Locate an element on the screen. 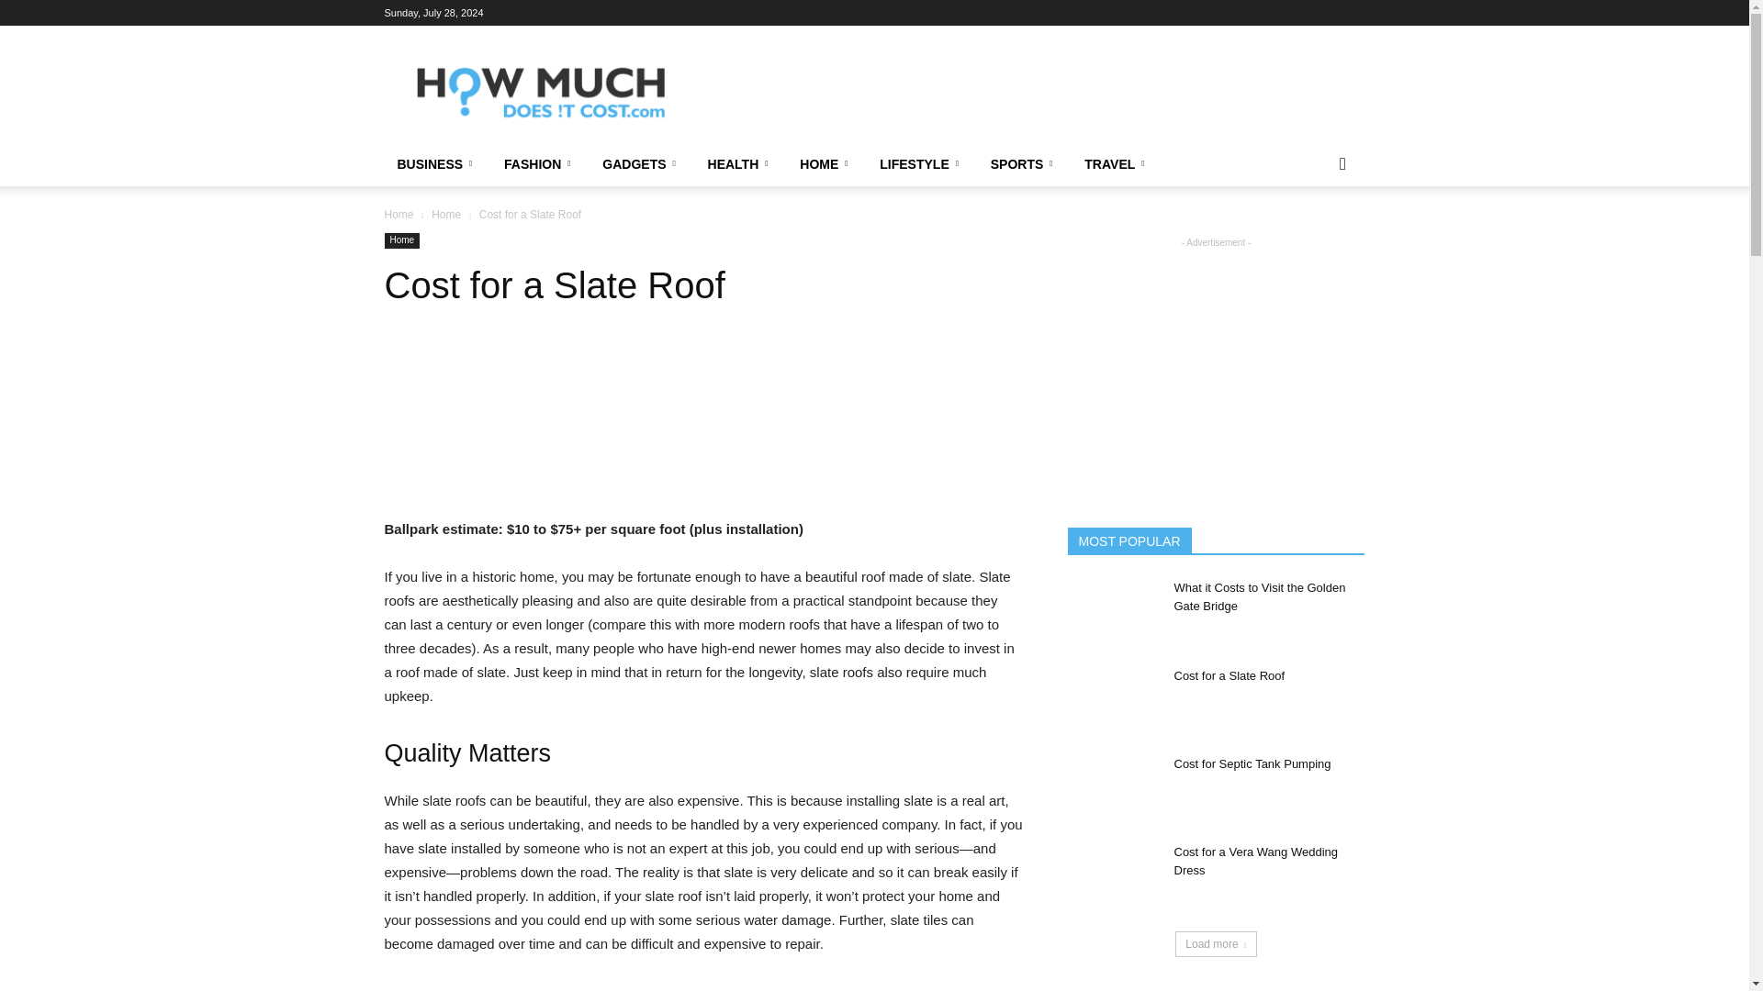 This screenshot has height=991, width=1763. BUSINESS is located at coordinates (437, 164).